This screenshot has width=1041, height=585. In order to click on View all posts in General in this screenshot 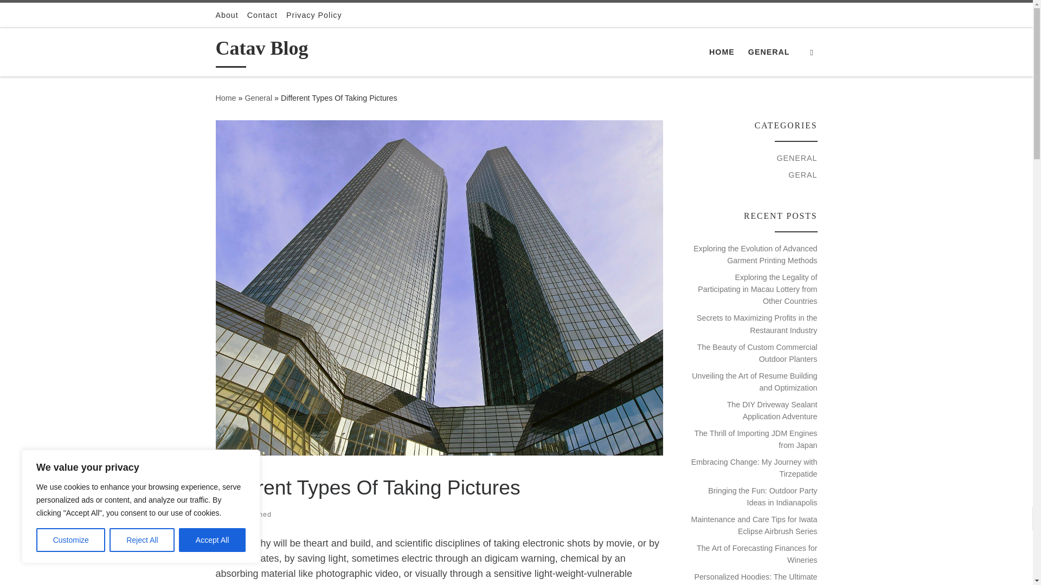, I will do `click(235, 467)`.